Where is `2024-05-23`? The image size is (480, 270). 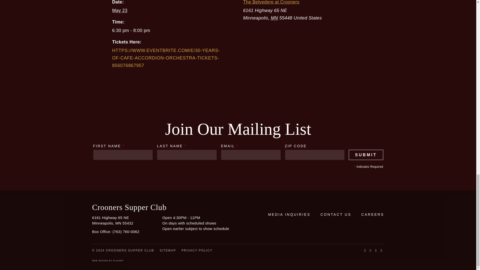
2024-05-23 is located at coordinates (119, 10).